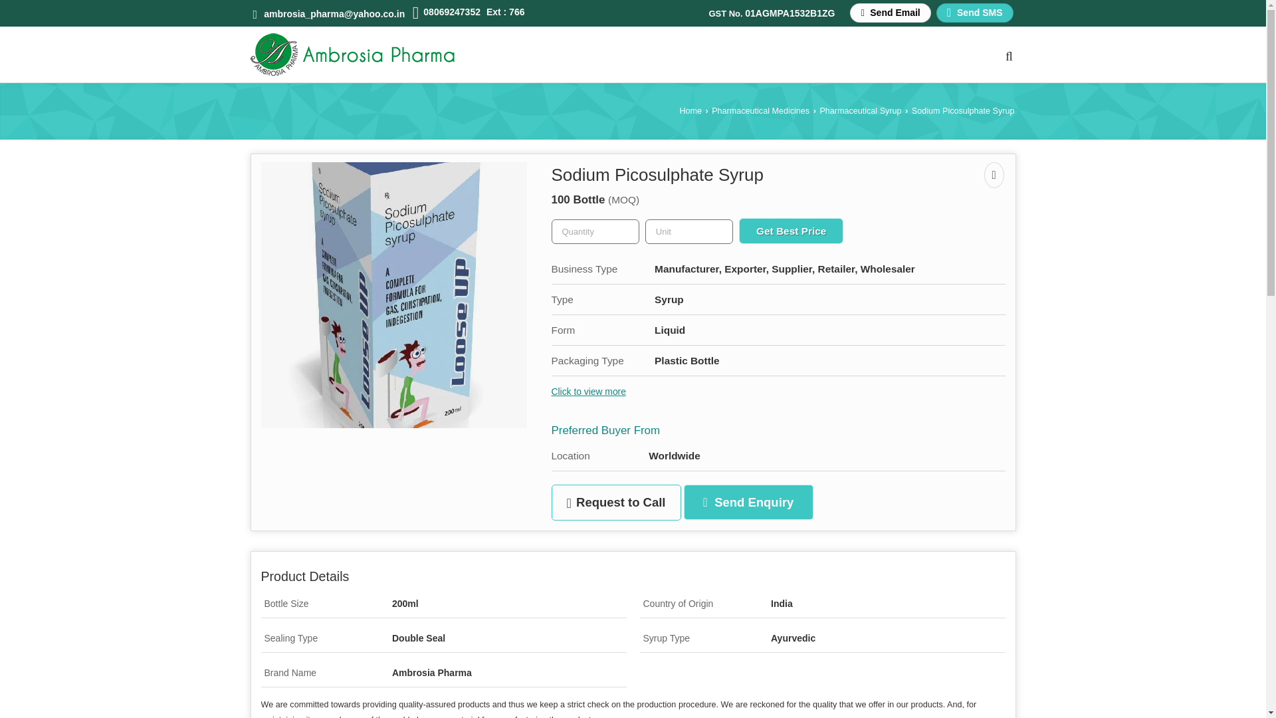  Describe the element at coordinates (889, 13) in the screenshot. I see `Send Email` at that location.